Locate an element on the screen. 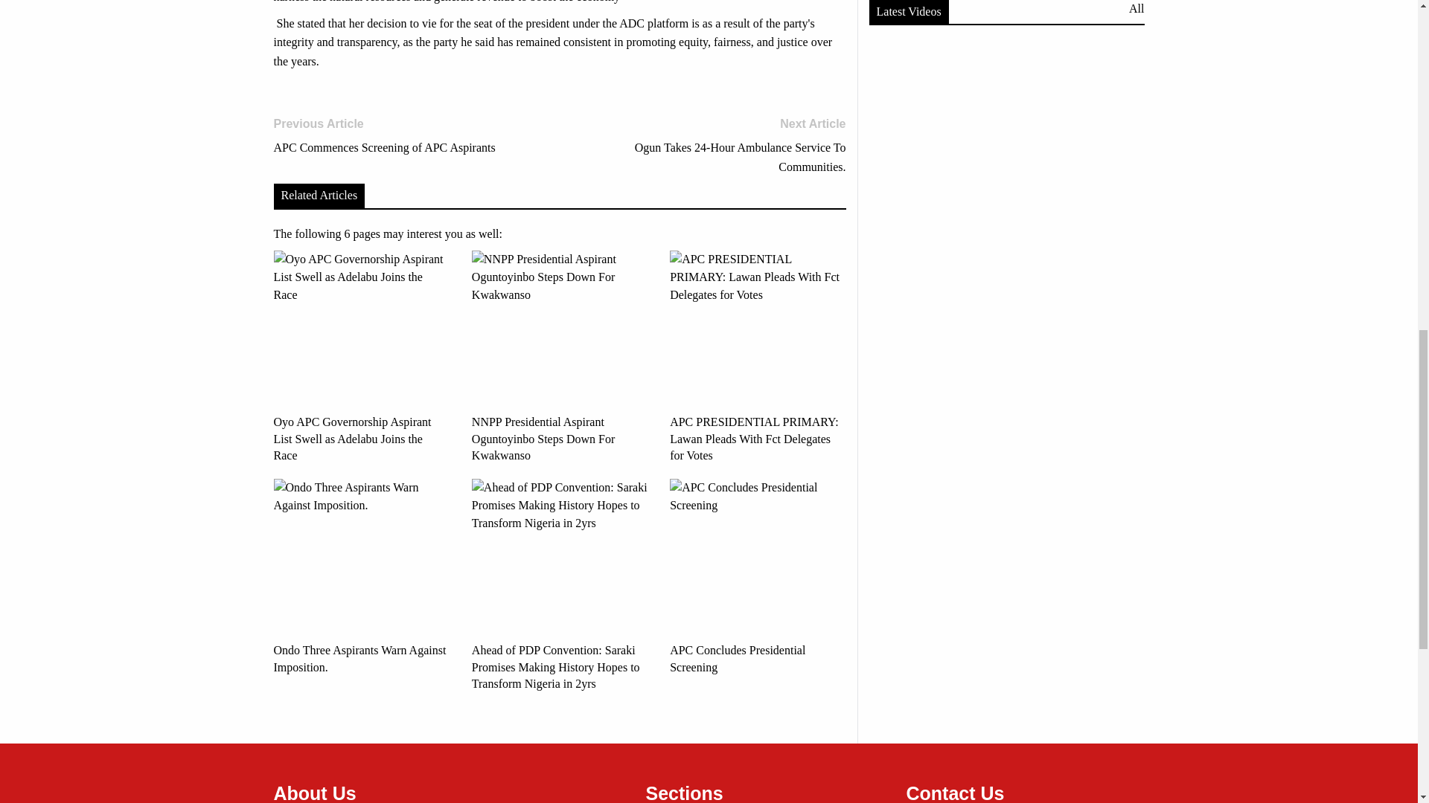 This screenshot has width=1429, height=803. APC Concludes Presidential Screening is located at coordinates (411, 136).